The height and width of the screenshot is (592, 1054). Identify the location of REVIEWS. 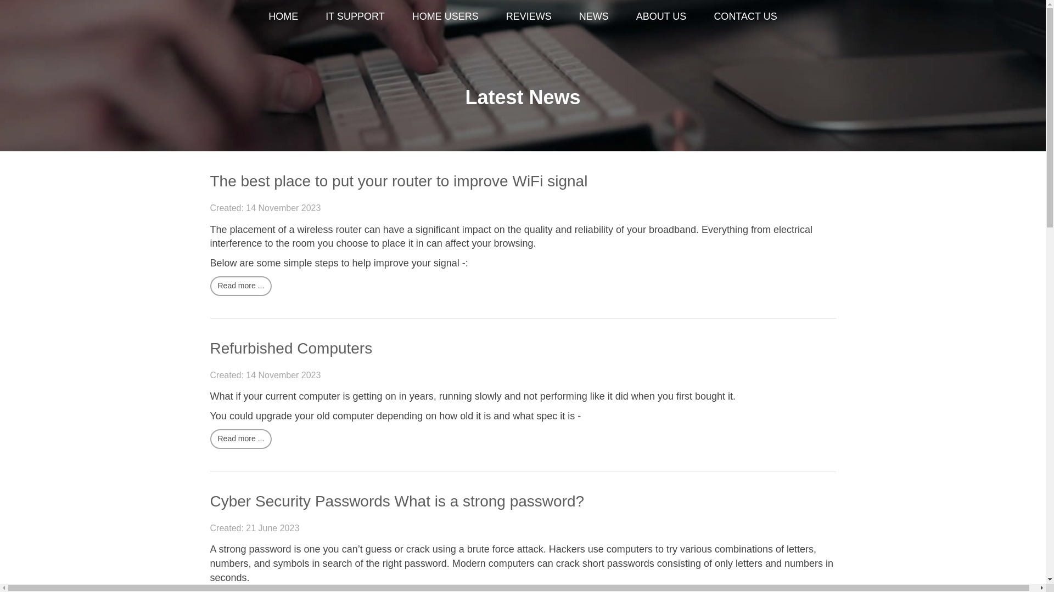
(528, 15).